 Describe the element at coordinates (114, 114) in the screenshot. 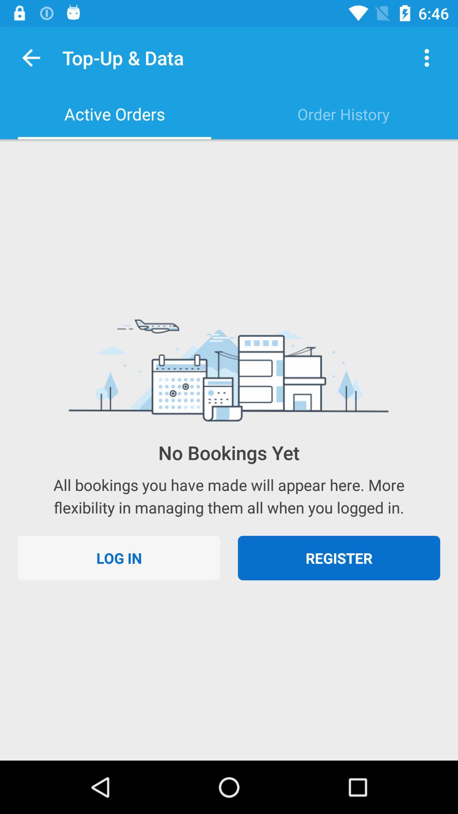

I see `jump until the active orders` at that location.